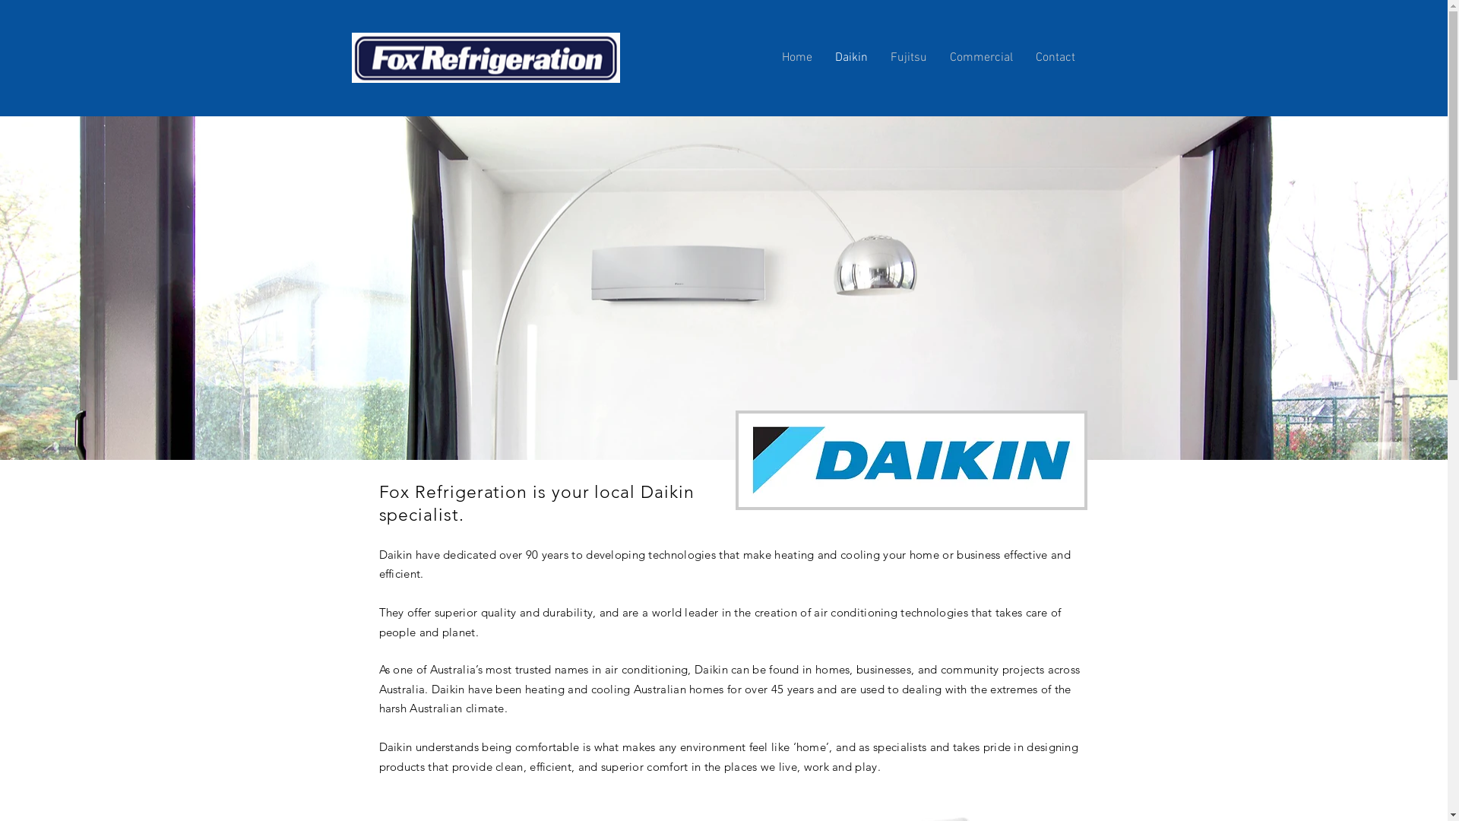 This screenshot has height=821, width=1459. Describe the element at coordinates (980, 58) in the screenshot. I see `Commercial` at that location.